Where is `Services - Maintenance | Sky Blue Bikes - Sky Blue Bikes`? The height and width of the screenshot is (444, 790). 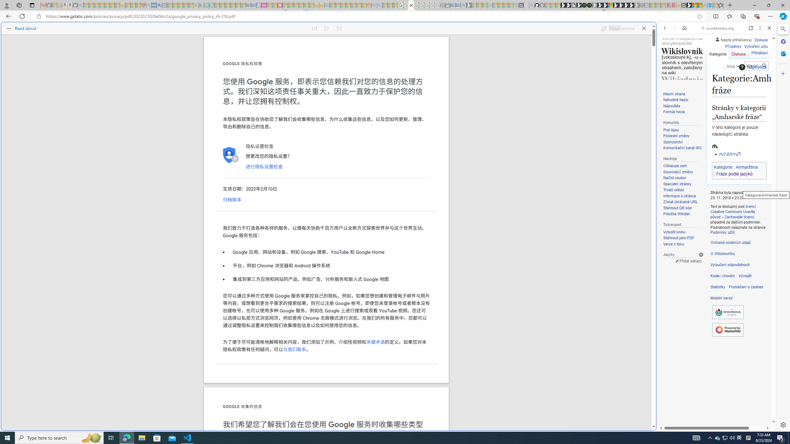
Services - Maintenance | Sky Blue Bikes - Sky Blue Bikes is located at coordinates (710, 5).